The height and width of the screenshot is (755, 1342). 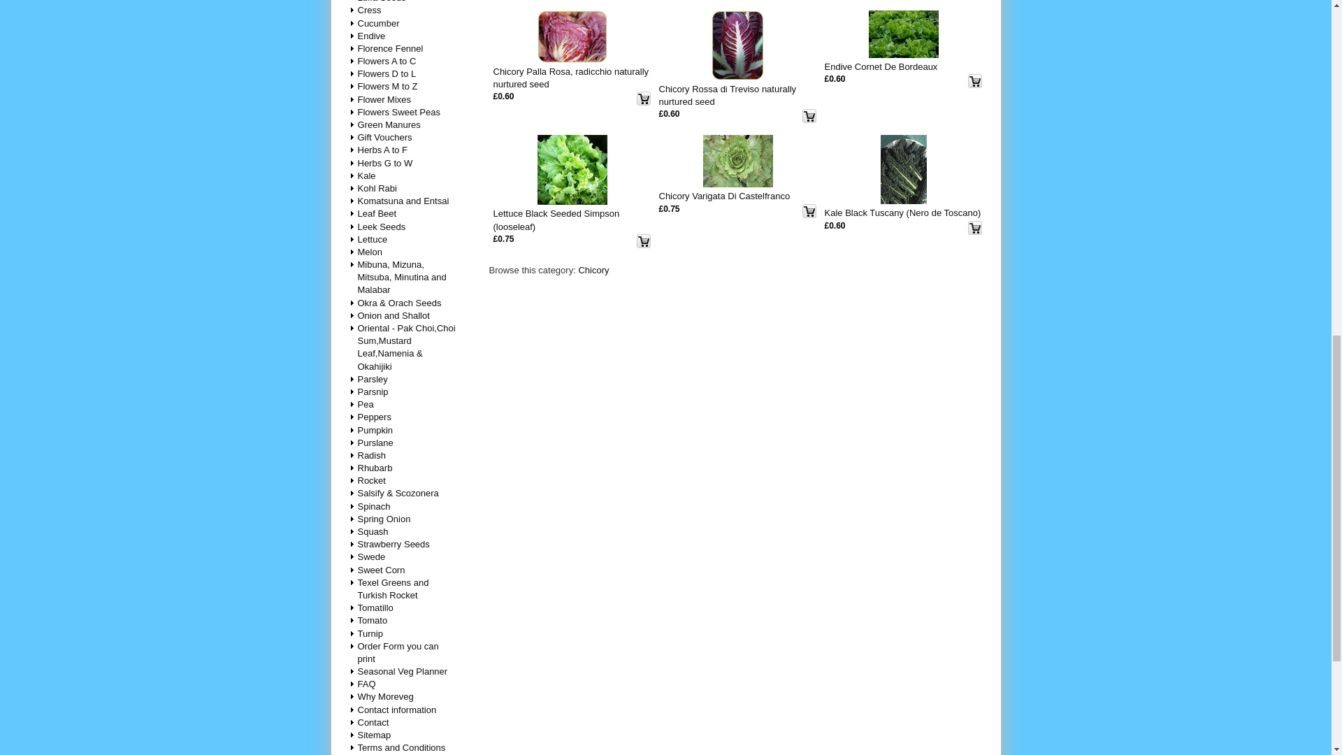 What do you see at coordinates (903, 34) in the screenshot?
I see `Endive Cornet De Bordeaux` at bounding box center [903, 34].